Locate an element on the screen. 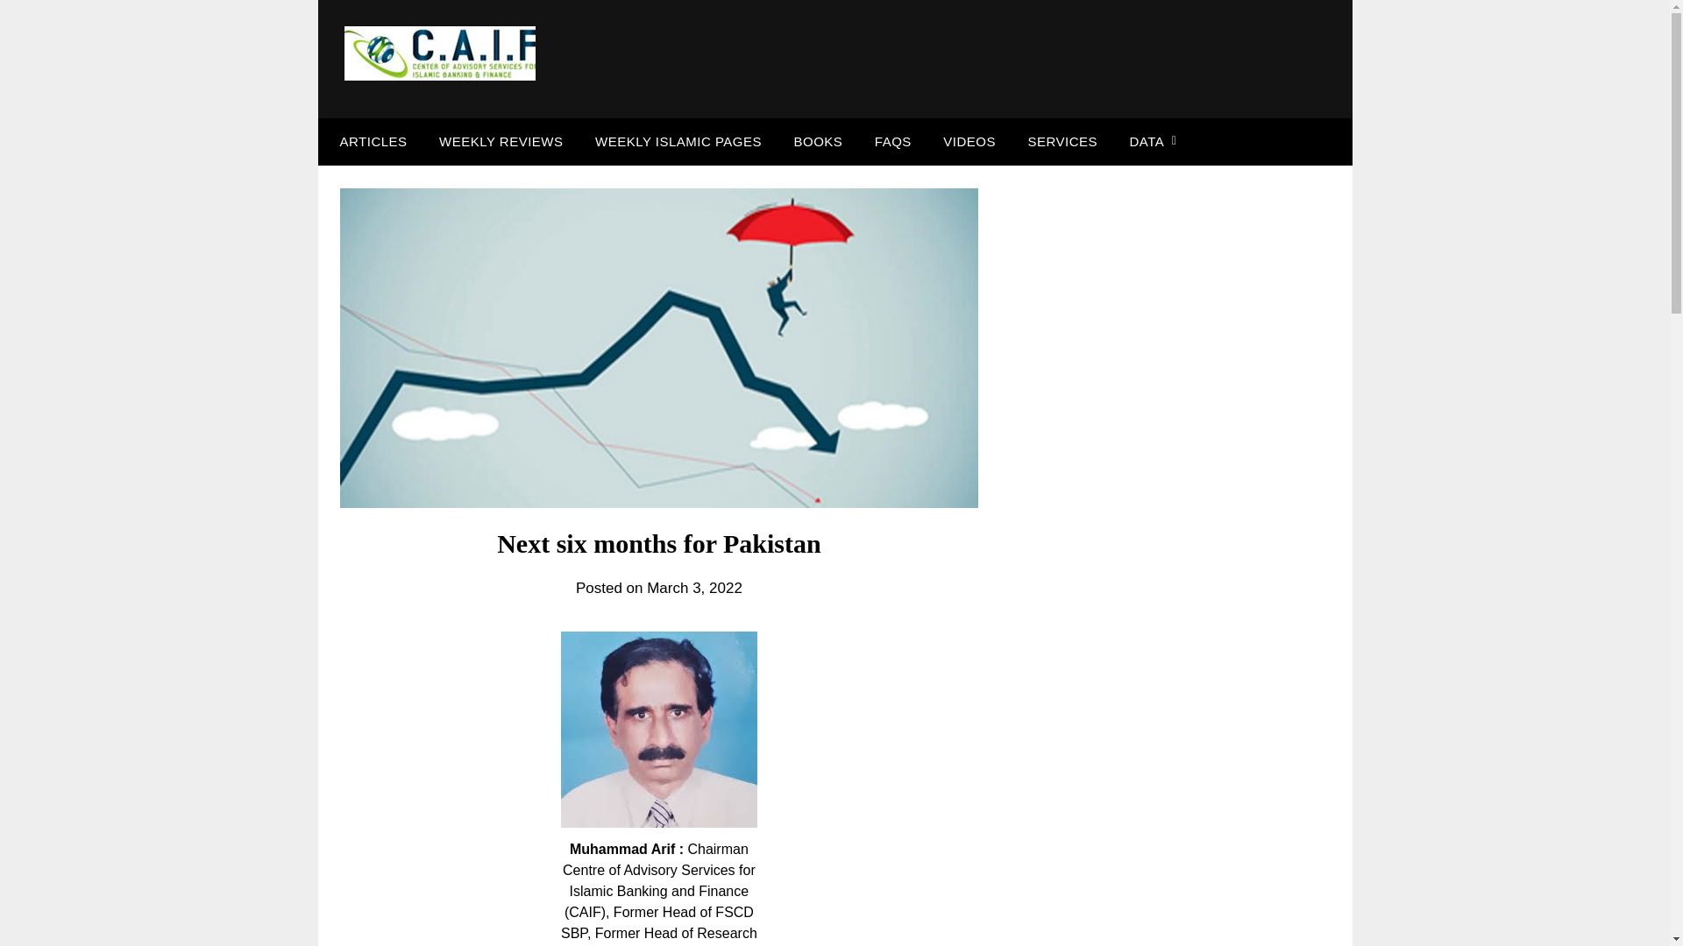  FAQS is located at coordinates (892, 142).